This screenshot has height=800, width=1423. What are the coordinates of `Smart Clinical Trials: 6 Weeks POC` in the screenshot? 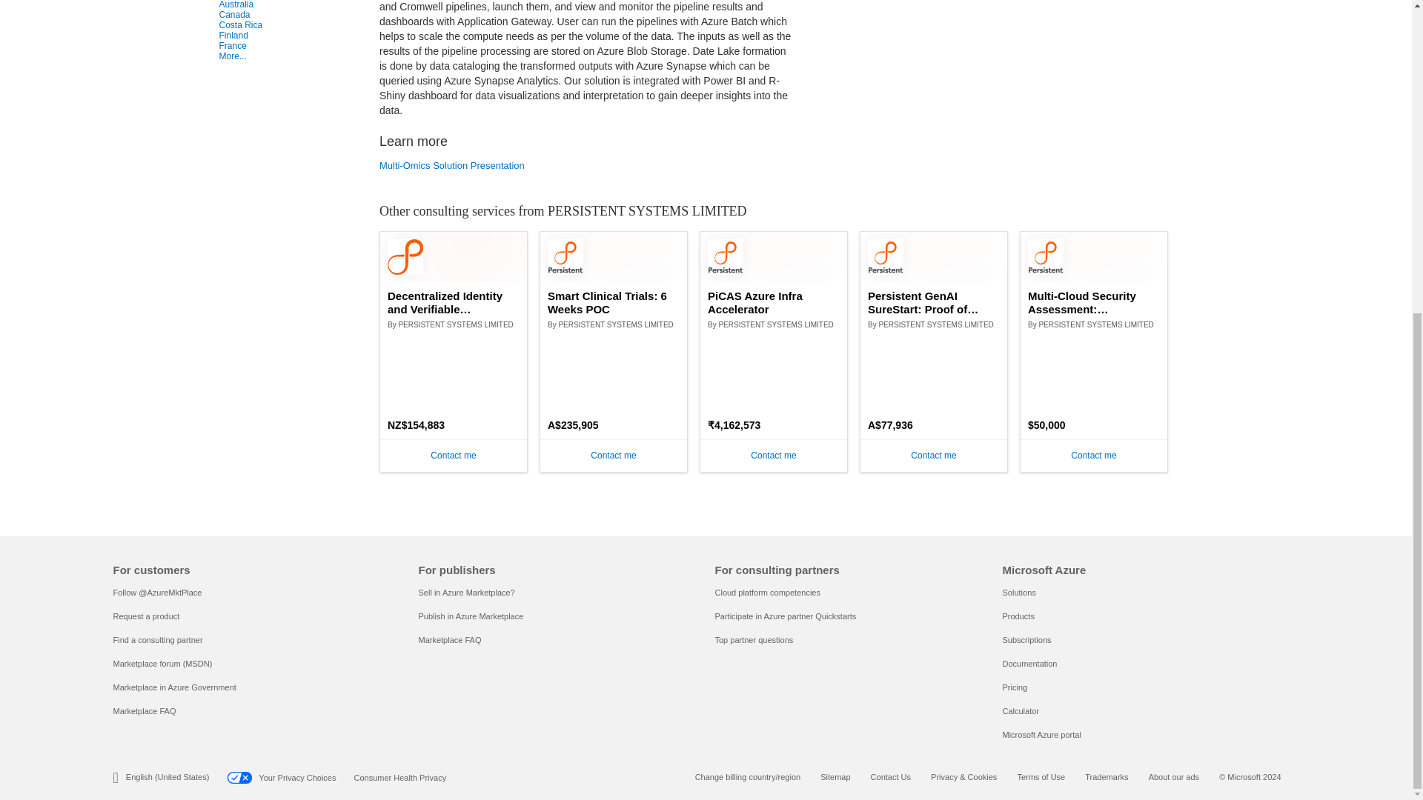 It's located at (614, 302).